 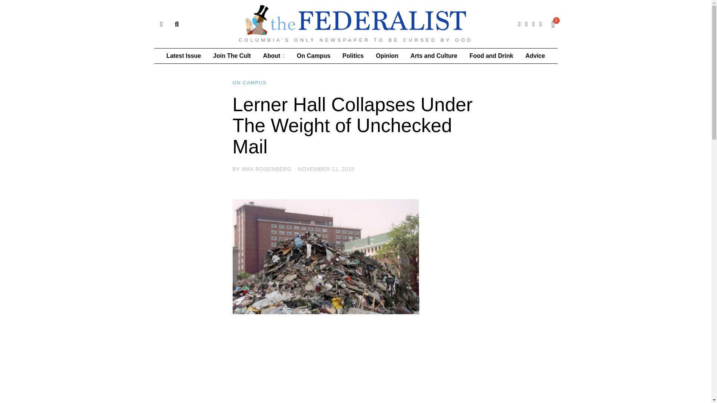 I want to click on Join The Cult, so click(x=232, y=56).